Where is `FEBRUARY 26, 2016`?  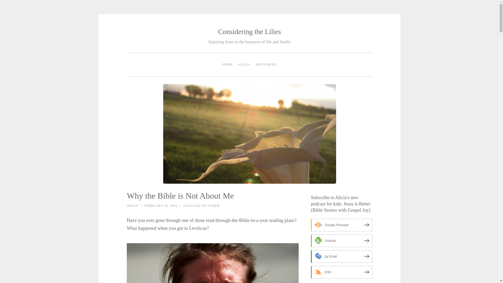 FEBRUARY 26, 2016 is located at coordinates (161, 205).